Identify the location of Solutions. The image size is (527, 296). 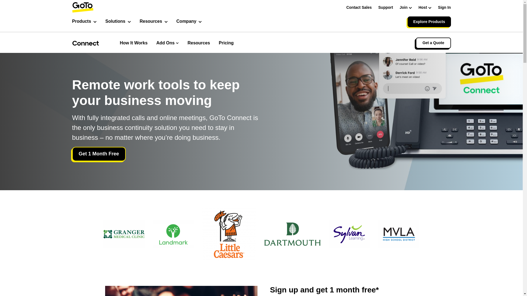
(118, 22).